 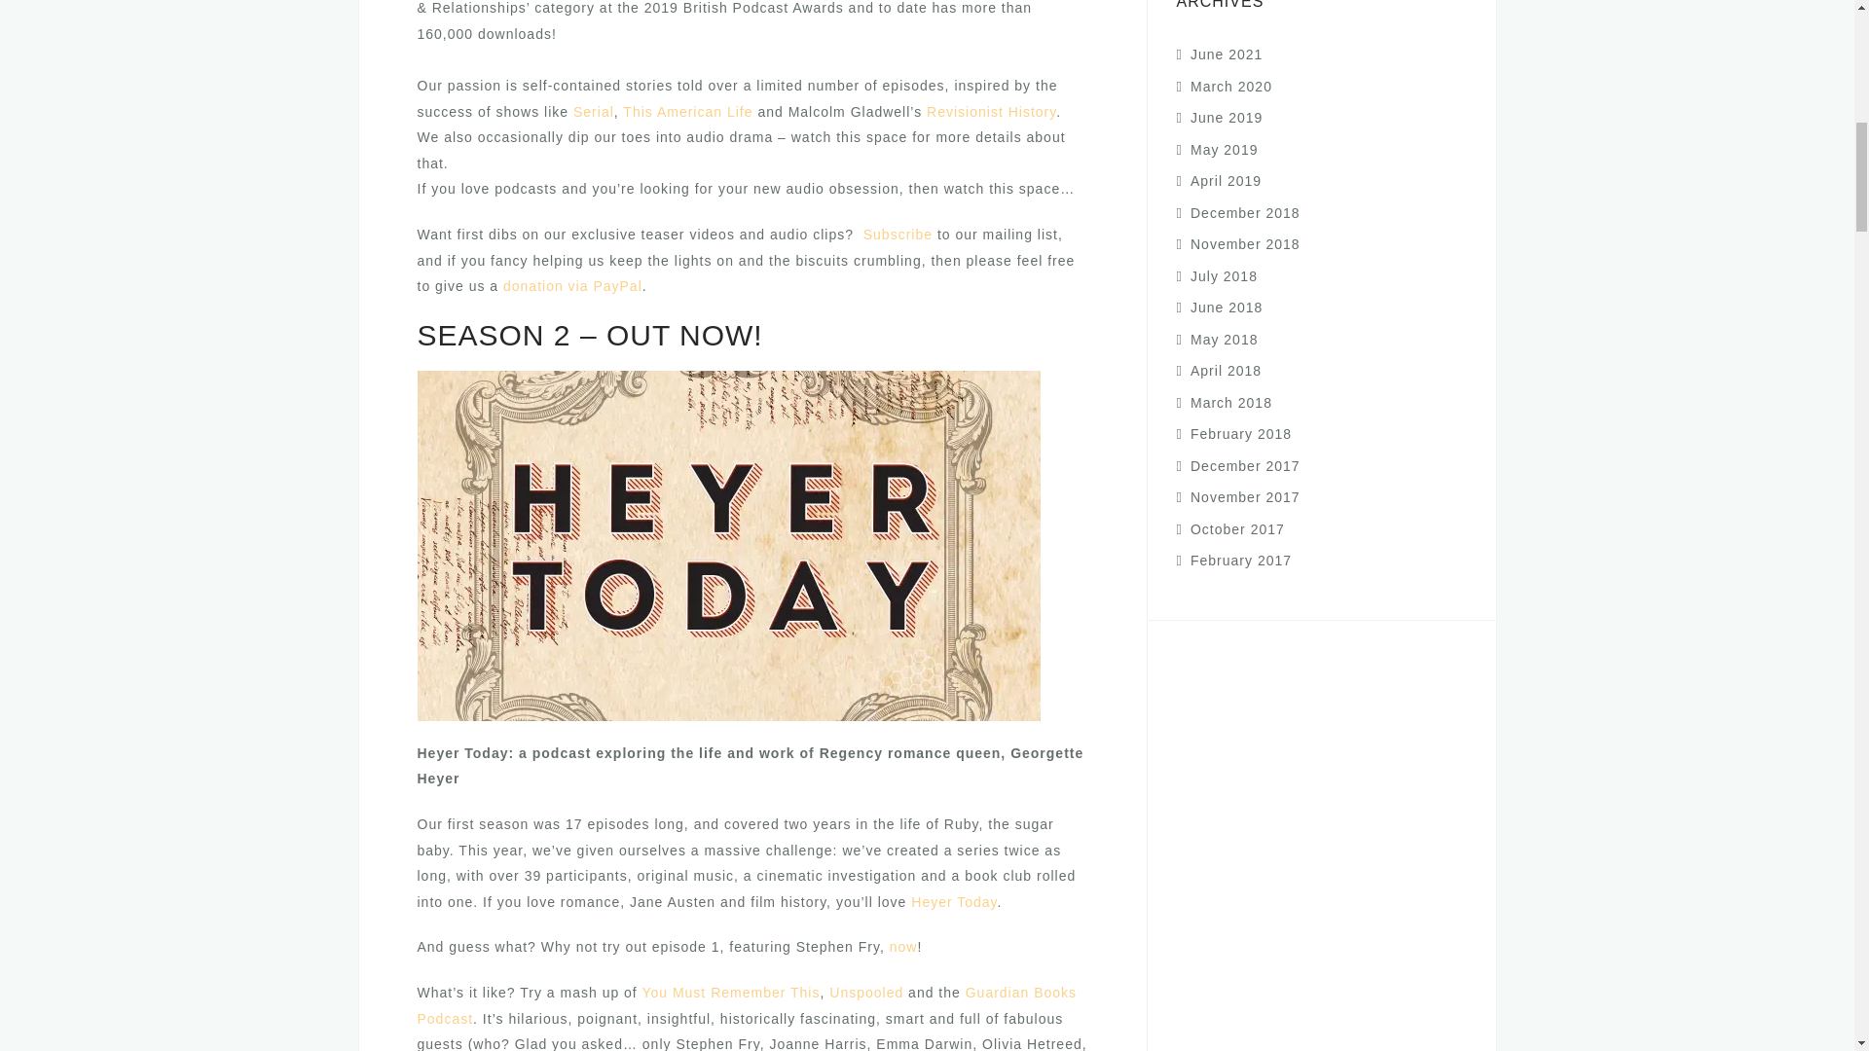 I want to click on  now, so click(x=900, y=946).